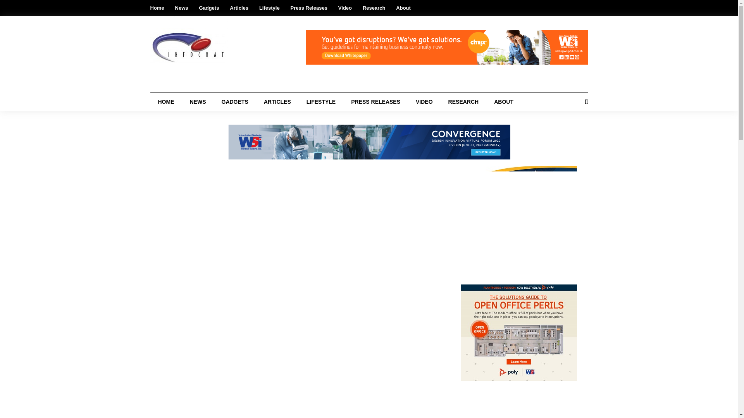 The image size is (744, 418). Describe the element at coordinates (239, 8) in the screenshot. I see `Articles` at that location.